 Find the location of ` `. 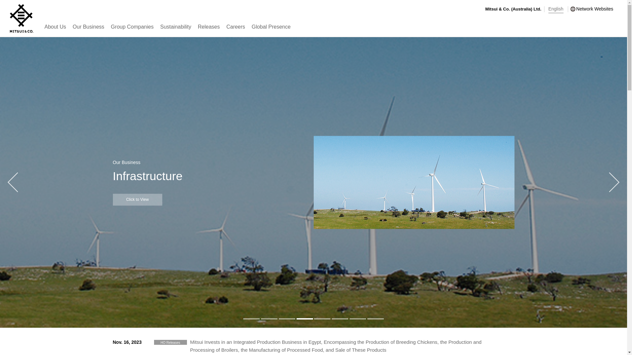

  is located at coordinates (376, 319).